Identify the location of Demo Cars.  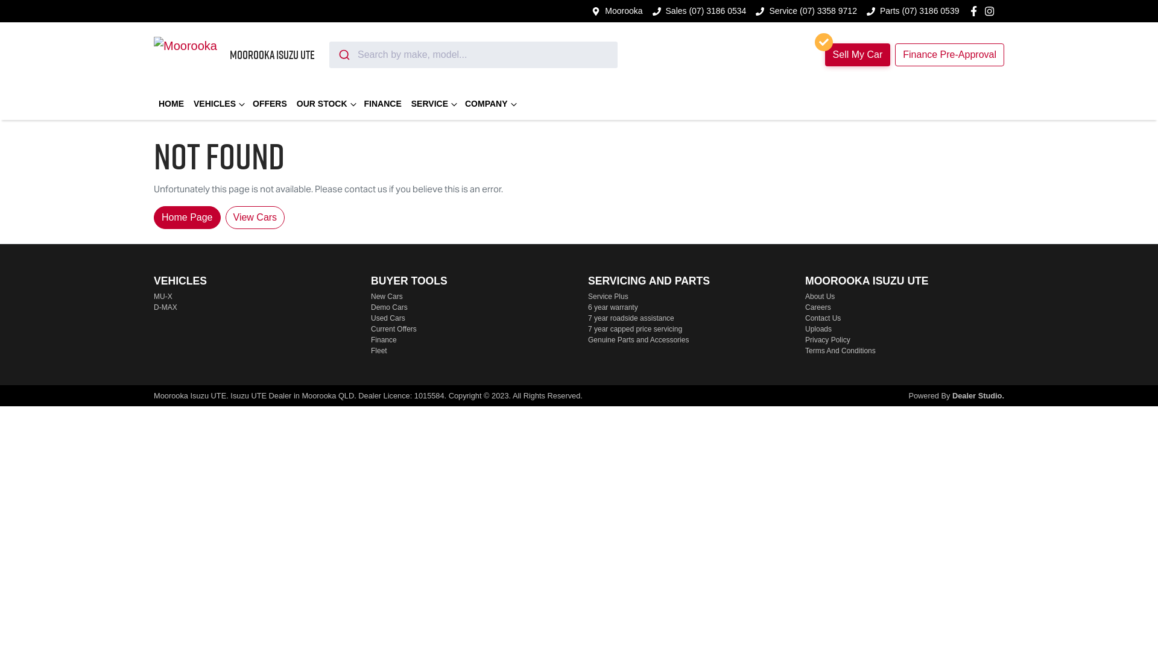
(390, 307).